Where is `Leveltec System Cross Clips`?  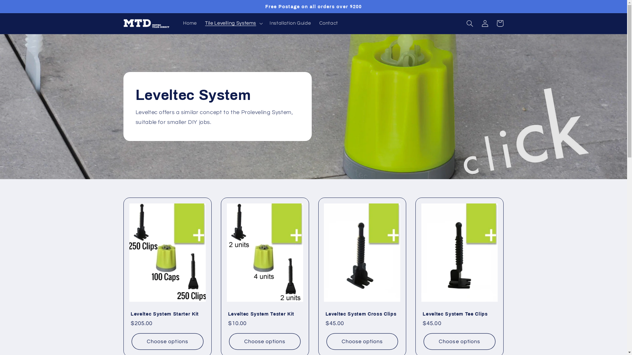
Leveltec System Cross Clips is located at coordinates (362, 314).